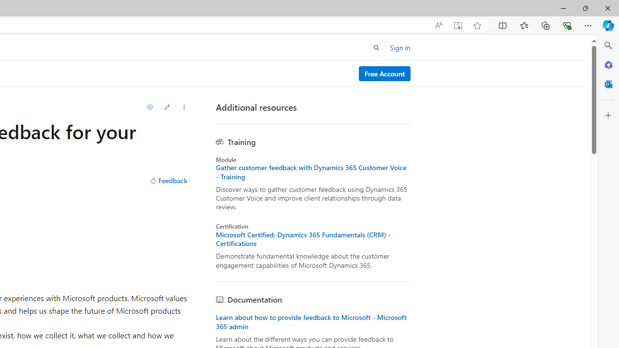 The image size is (619, 348). What do you see at coordinates (503, 25) in the screenshot?
I see `Split screen` at bounding box center [503, 25].